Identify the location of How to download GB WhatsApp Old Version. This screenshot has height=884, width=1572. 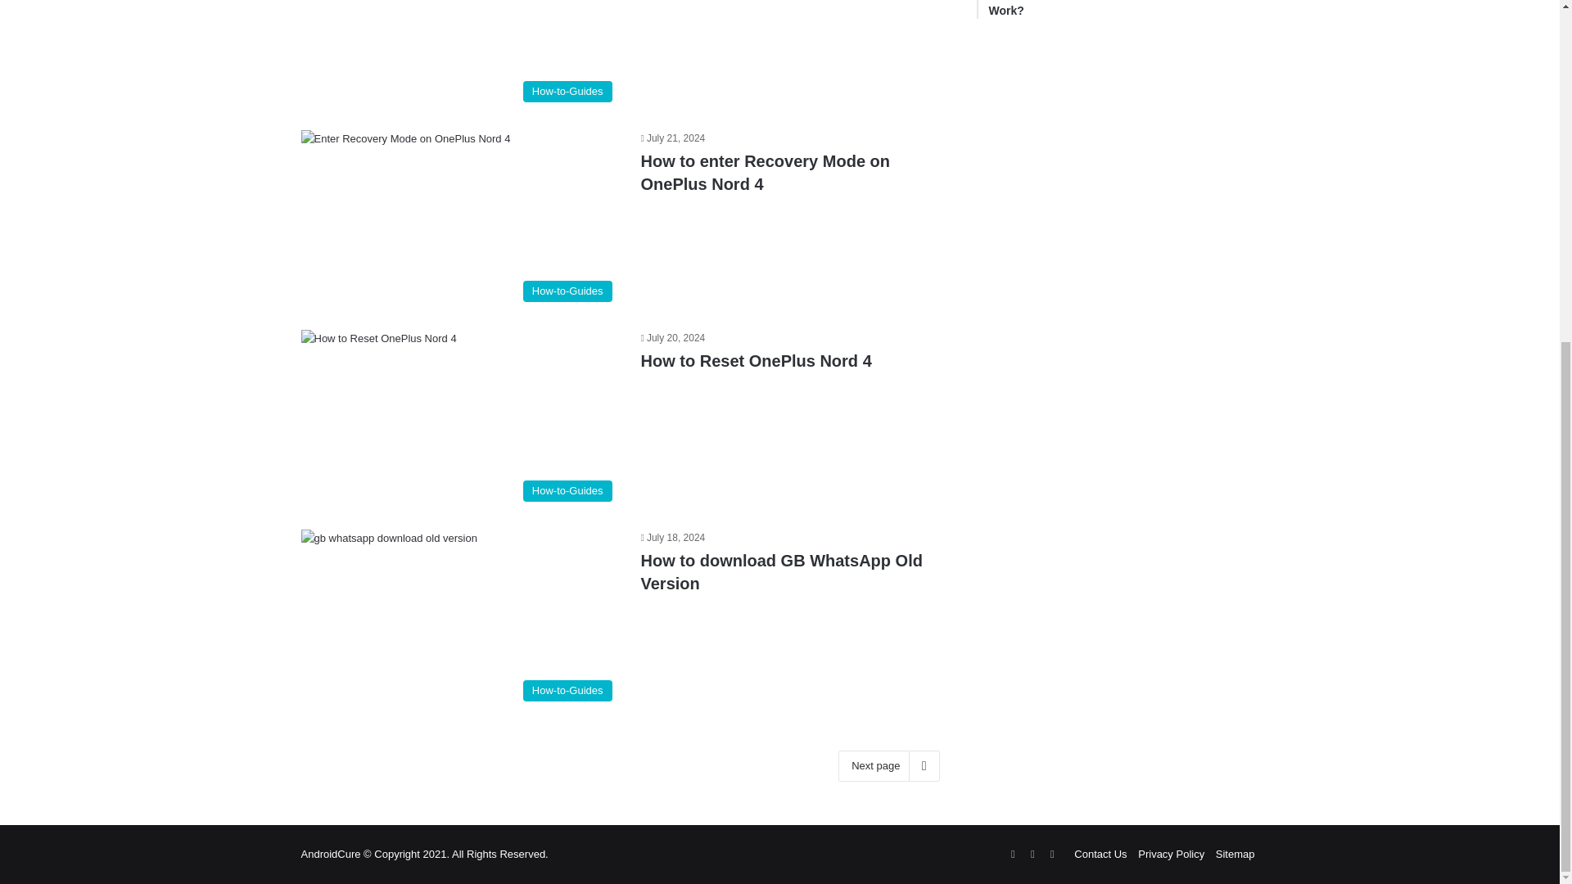
(1100, 853).